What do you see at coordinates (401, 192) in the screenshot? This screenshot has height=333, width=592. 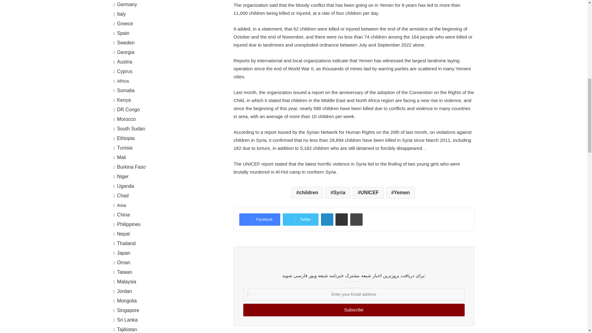 I see `Yemen` at bounding box center [401, 192].